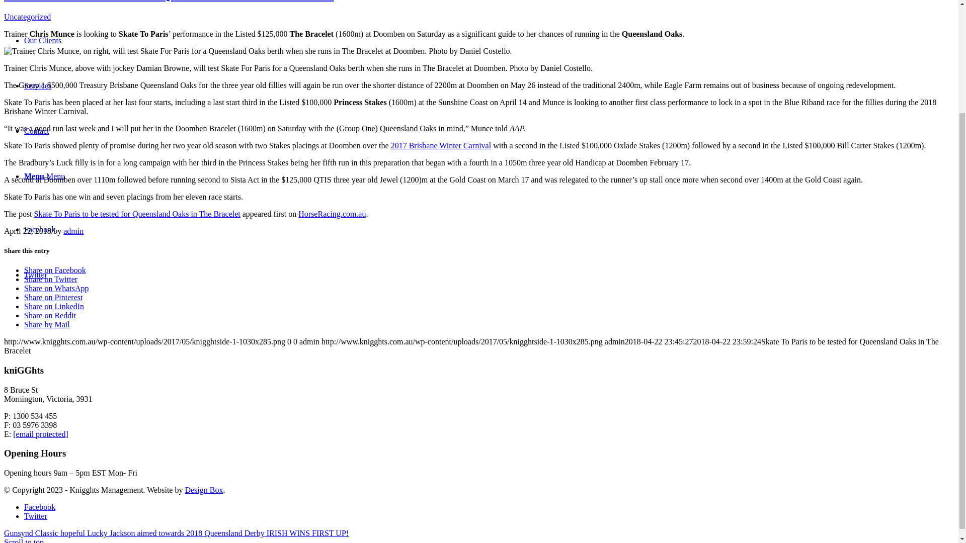 This screenshot has width=966, height=543. What do you see at coordinates (56, 288) in the screenshot?
I see `Share on WhatsApp` at bounding box center [56, 288].